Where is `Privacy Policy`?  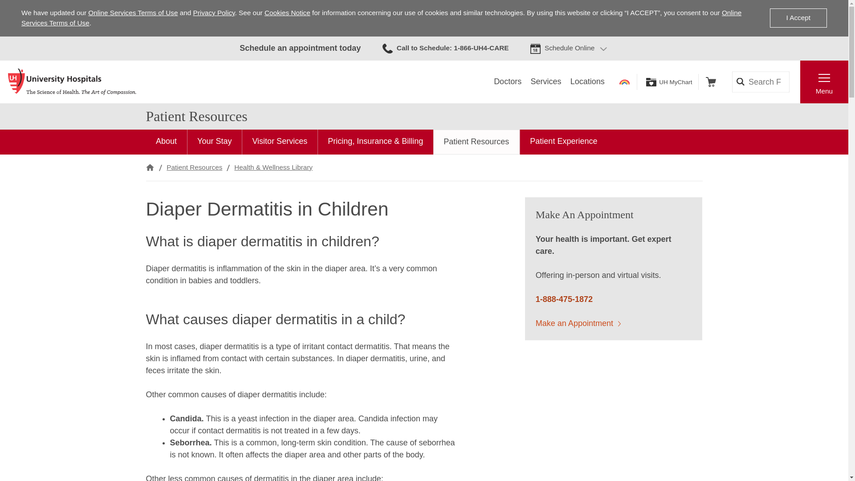 Privacy Policy is located at coordinates (214, 12).